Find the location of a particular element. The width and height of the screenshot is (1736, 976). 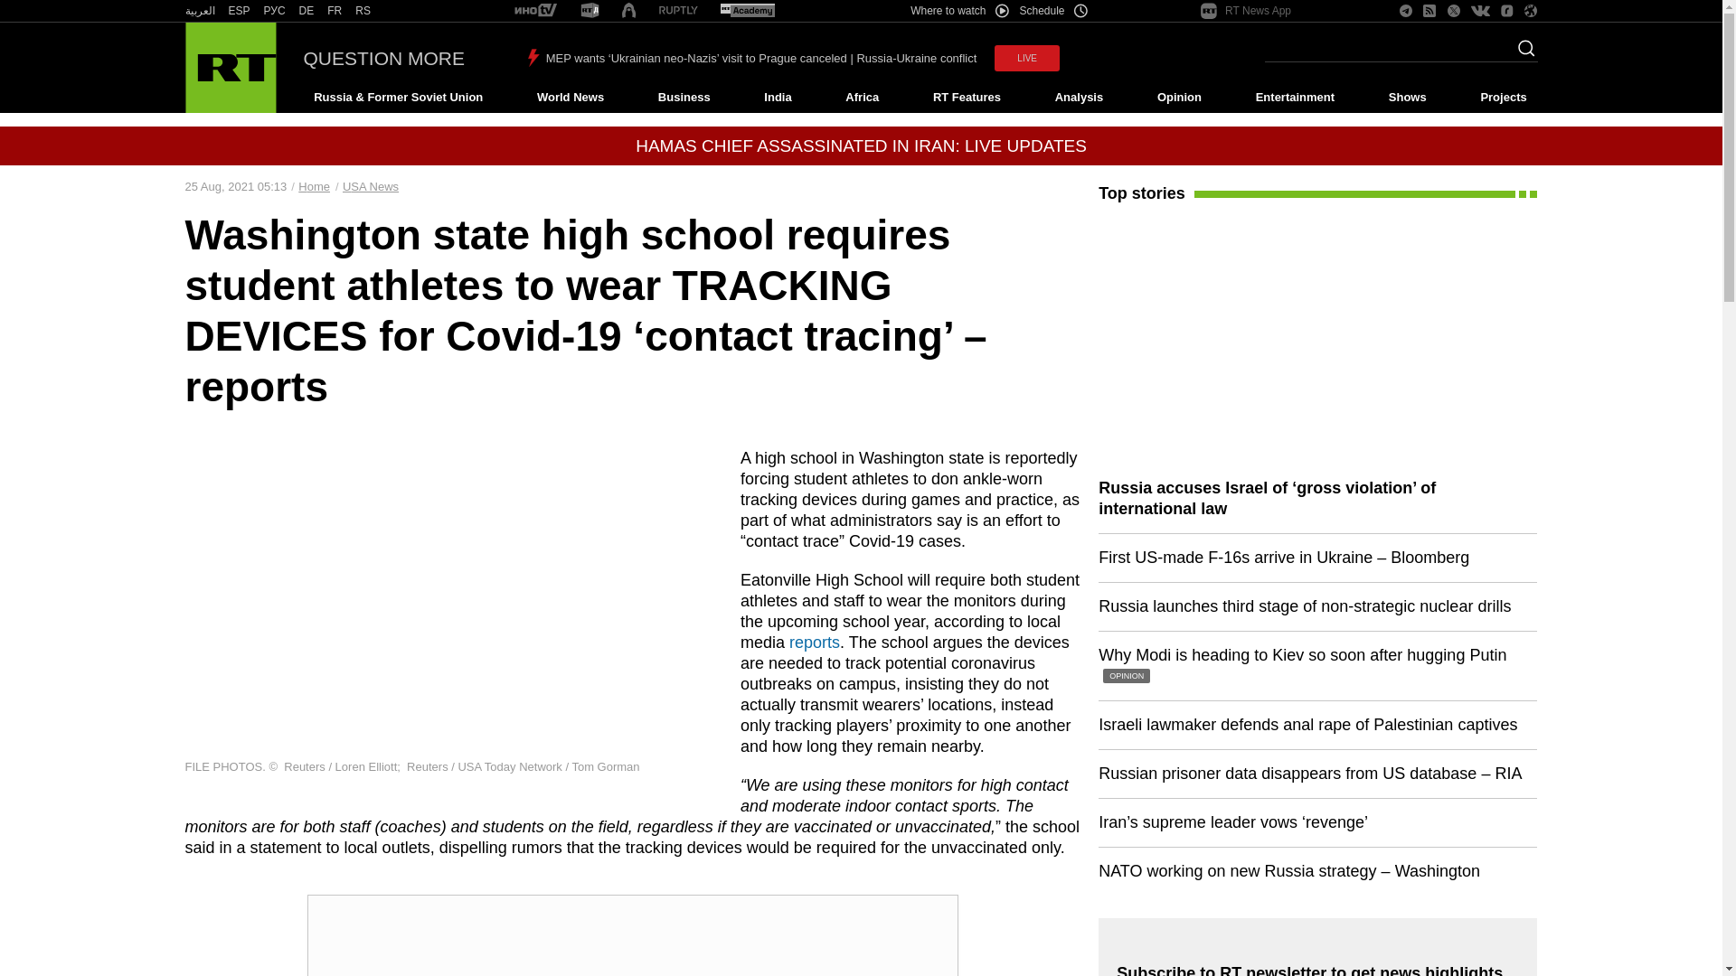

RT  is located at coordinates (239, 11).